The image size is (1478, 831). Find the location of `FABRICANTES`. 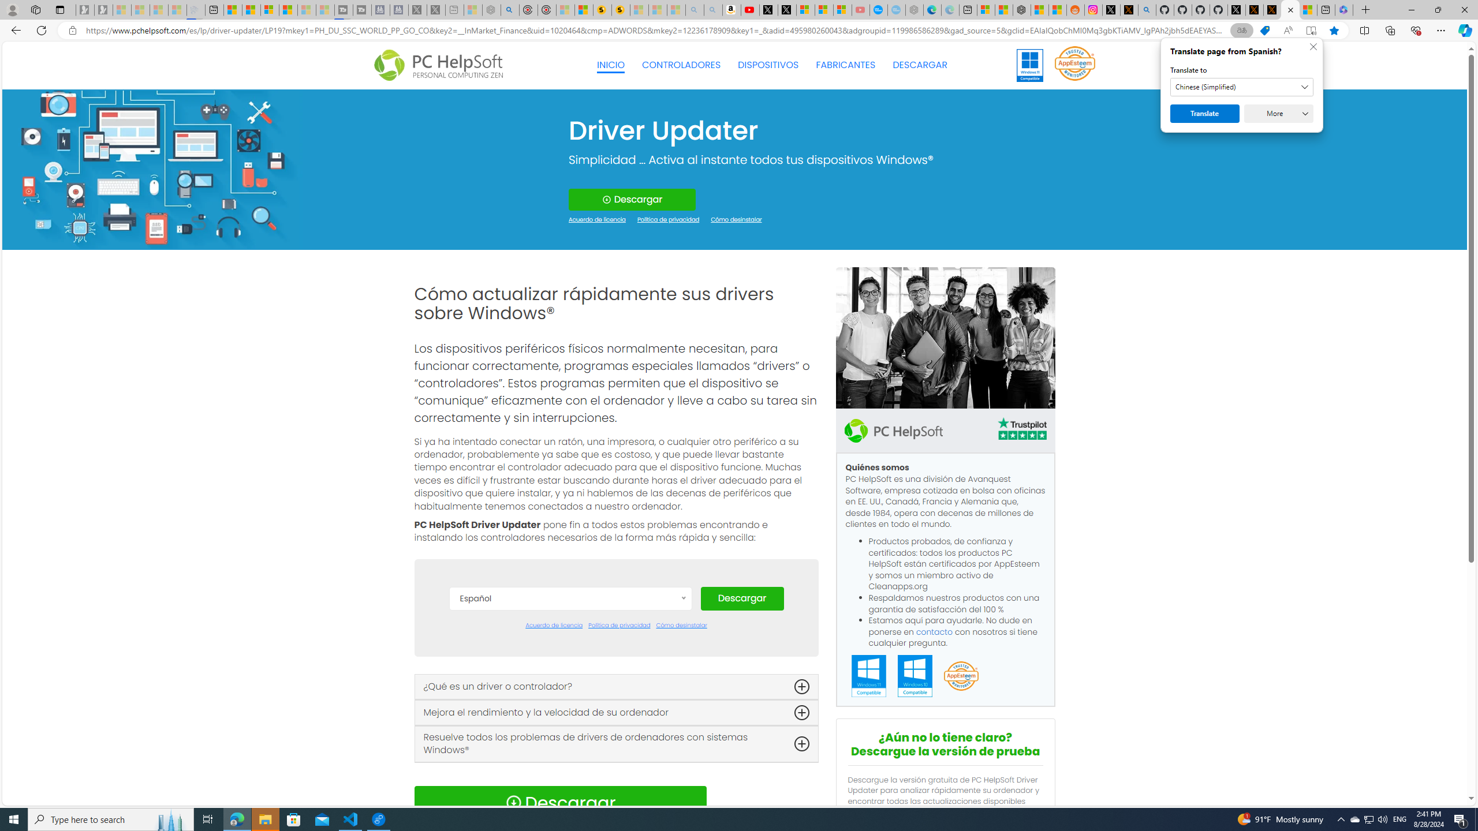

FABRICANTES is located at coordinates (846, 65).